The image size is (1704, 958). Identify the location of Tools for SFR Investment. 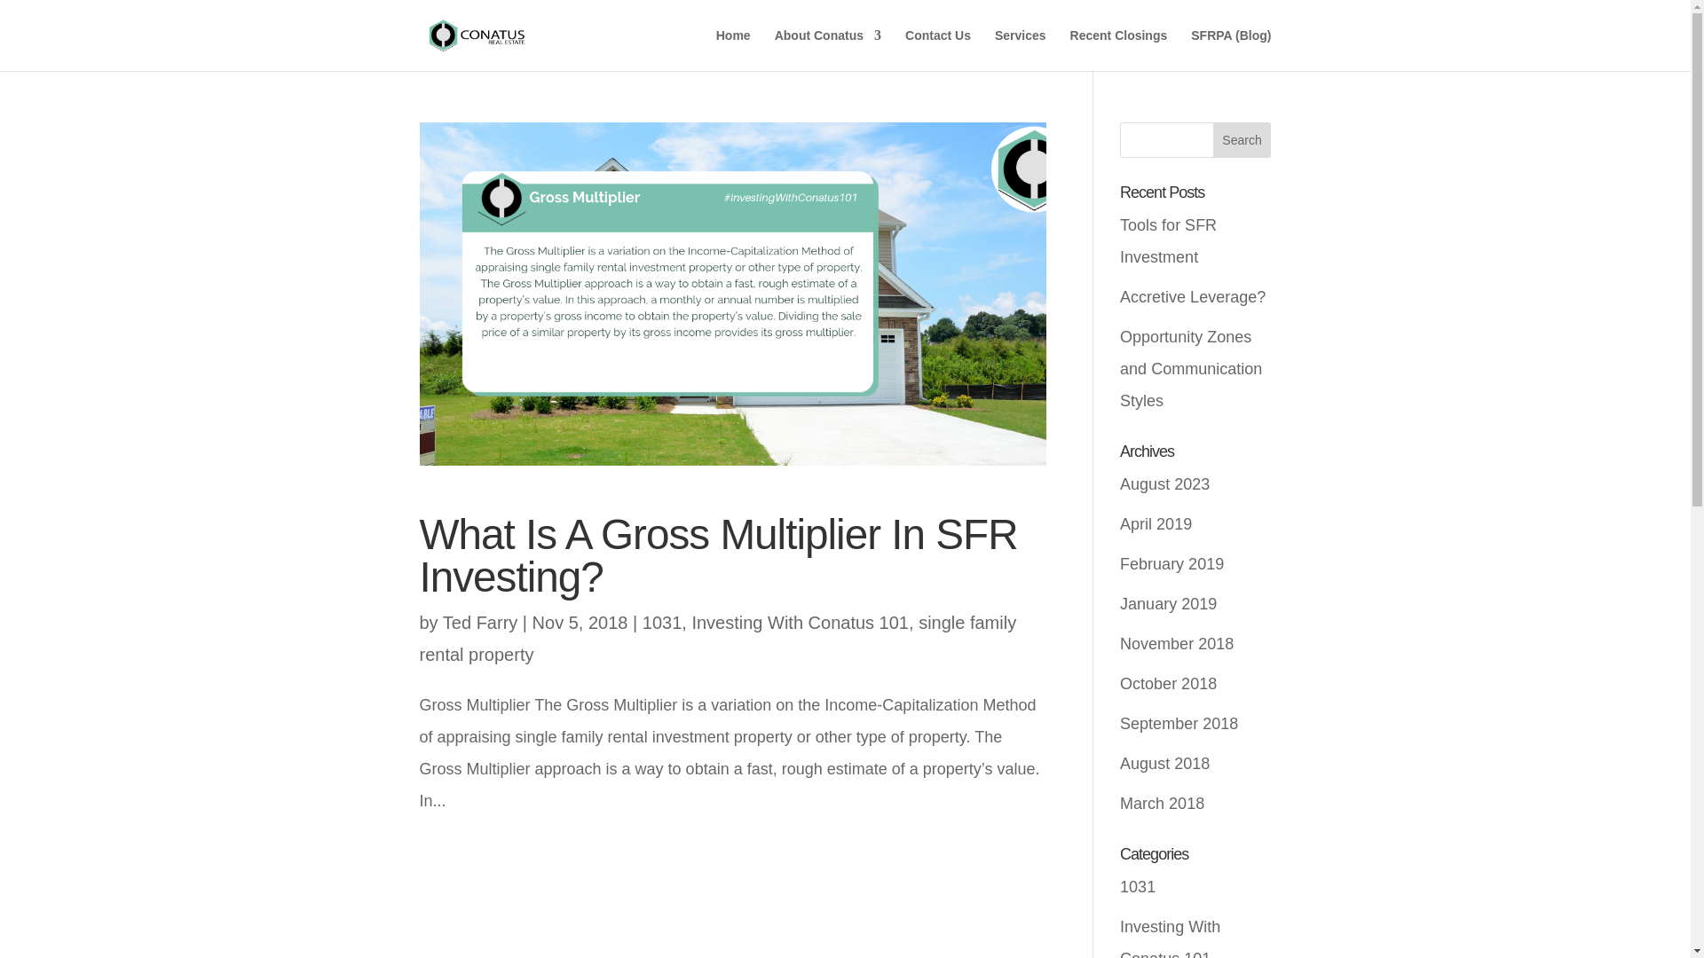
(1168, 241).